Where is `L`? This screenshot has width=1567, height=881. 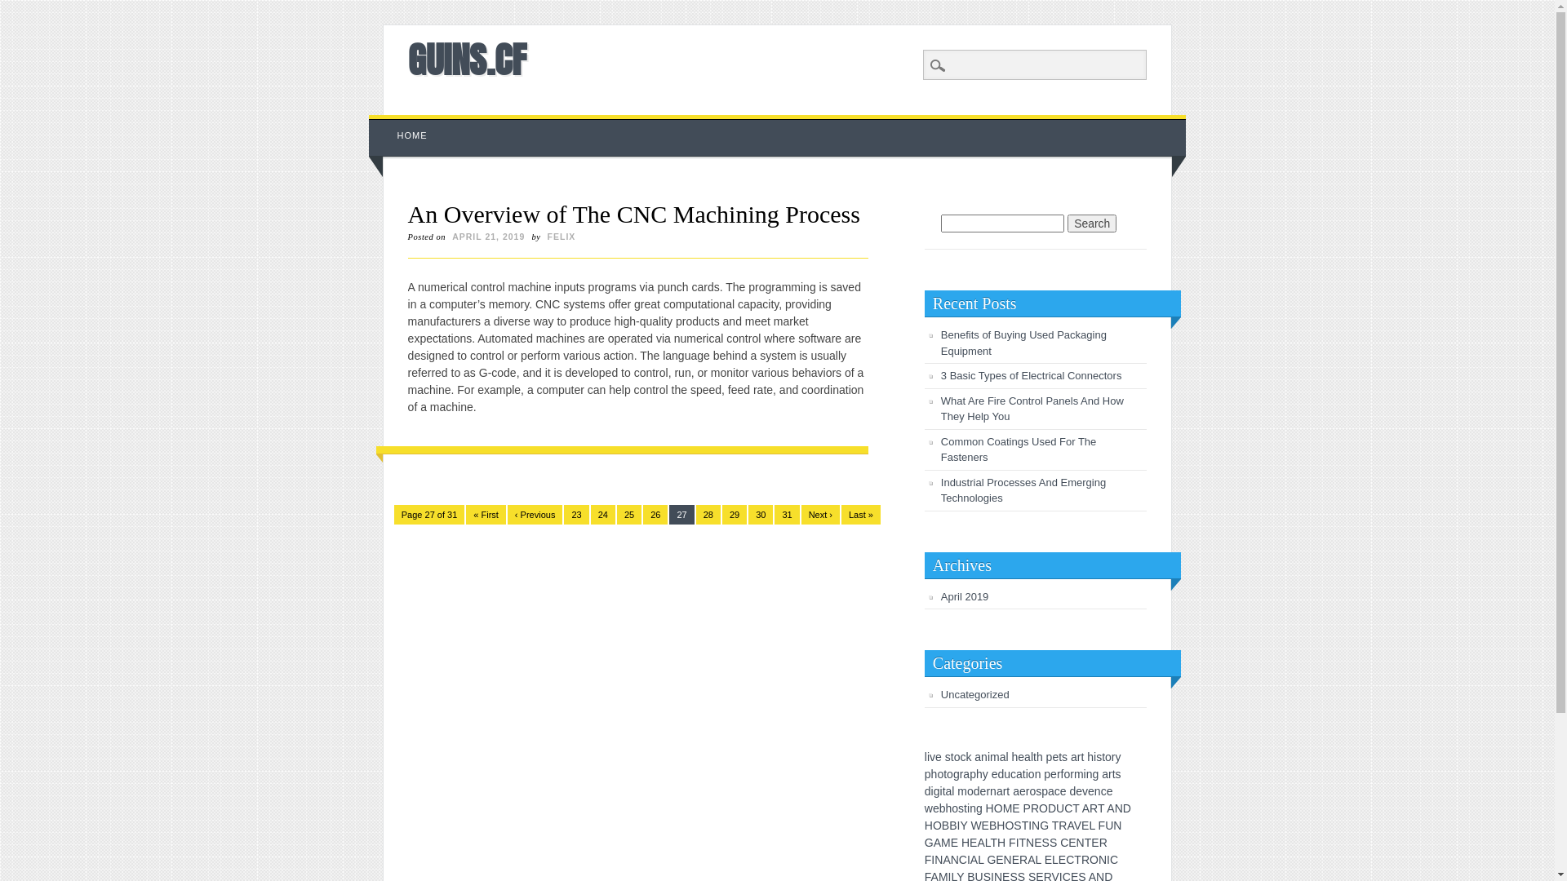
L is located at coordinates (988, 843).